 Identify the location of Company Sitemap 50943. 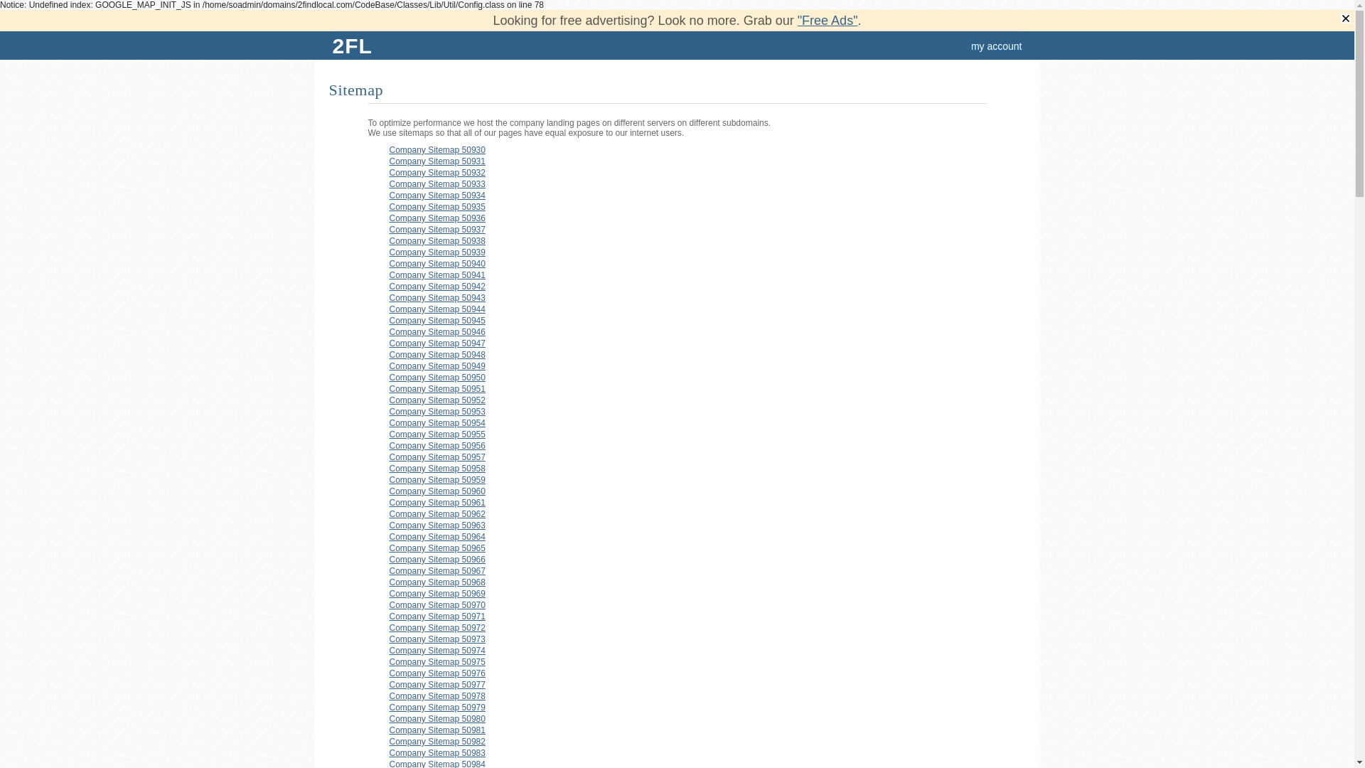
(438, 298).